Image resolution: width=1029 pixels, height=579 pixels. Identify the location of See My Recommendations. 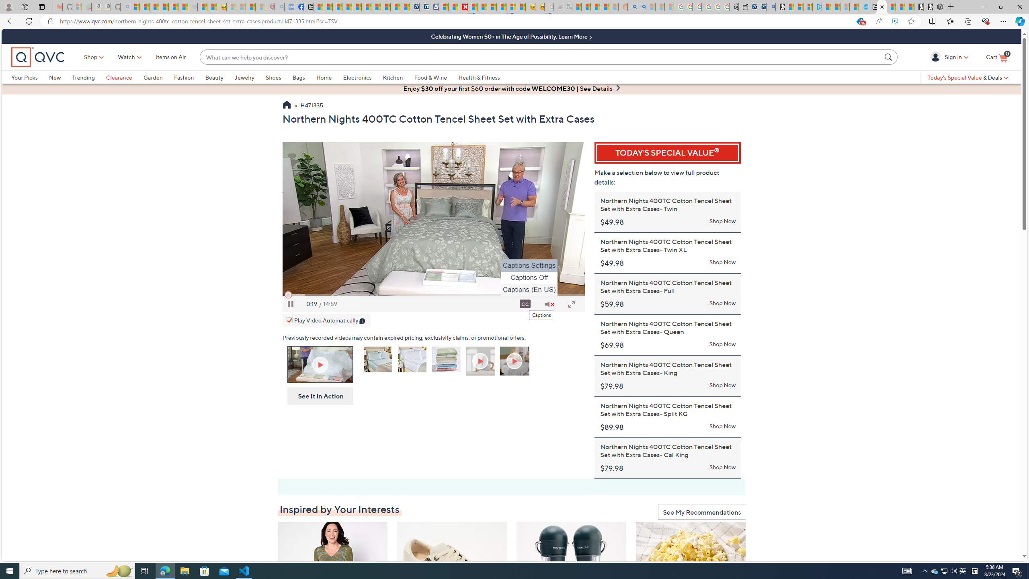
(702, 512).